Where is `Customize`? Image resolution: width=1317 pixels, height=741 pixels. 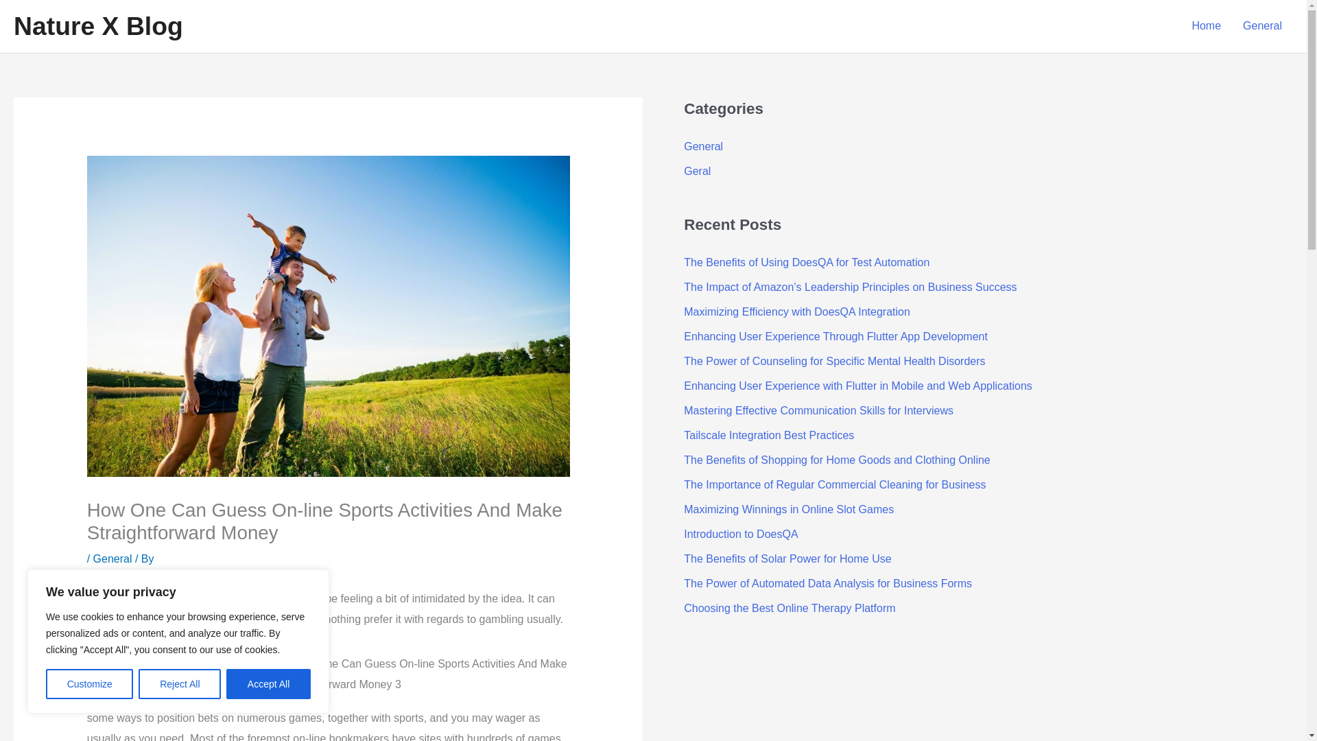 Customize is located at coordinates (89, 684).